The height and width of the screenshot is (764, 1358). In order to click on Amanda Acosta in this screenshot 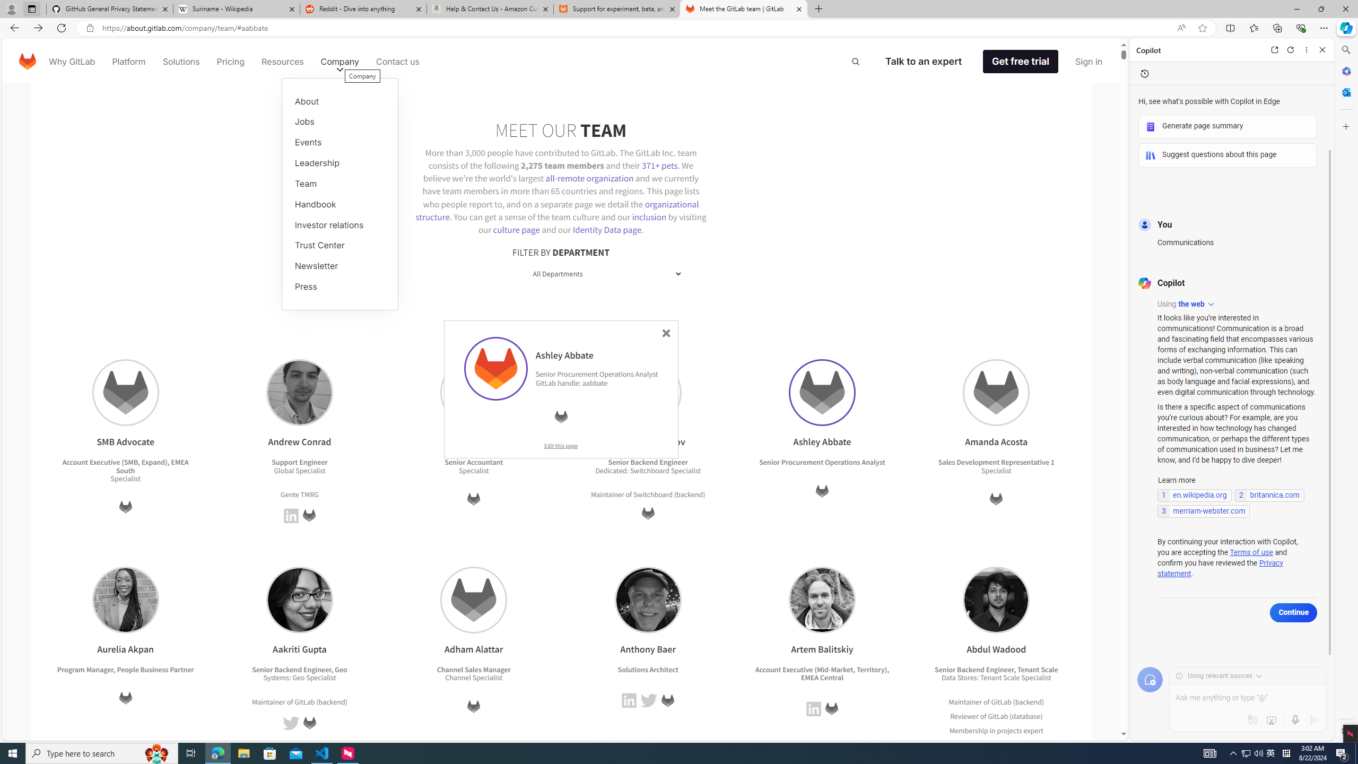, I will do `click(997, 393)`.